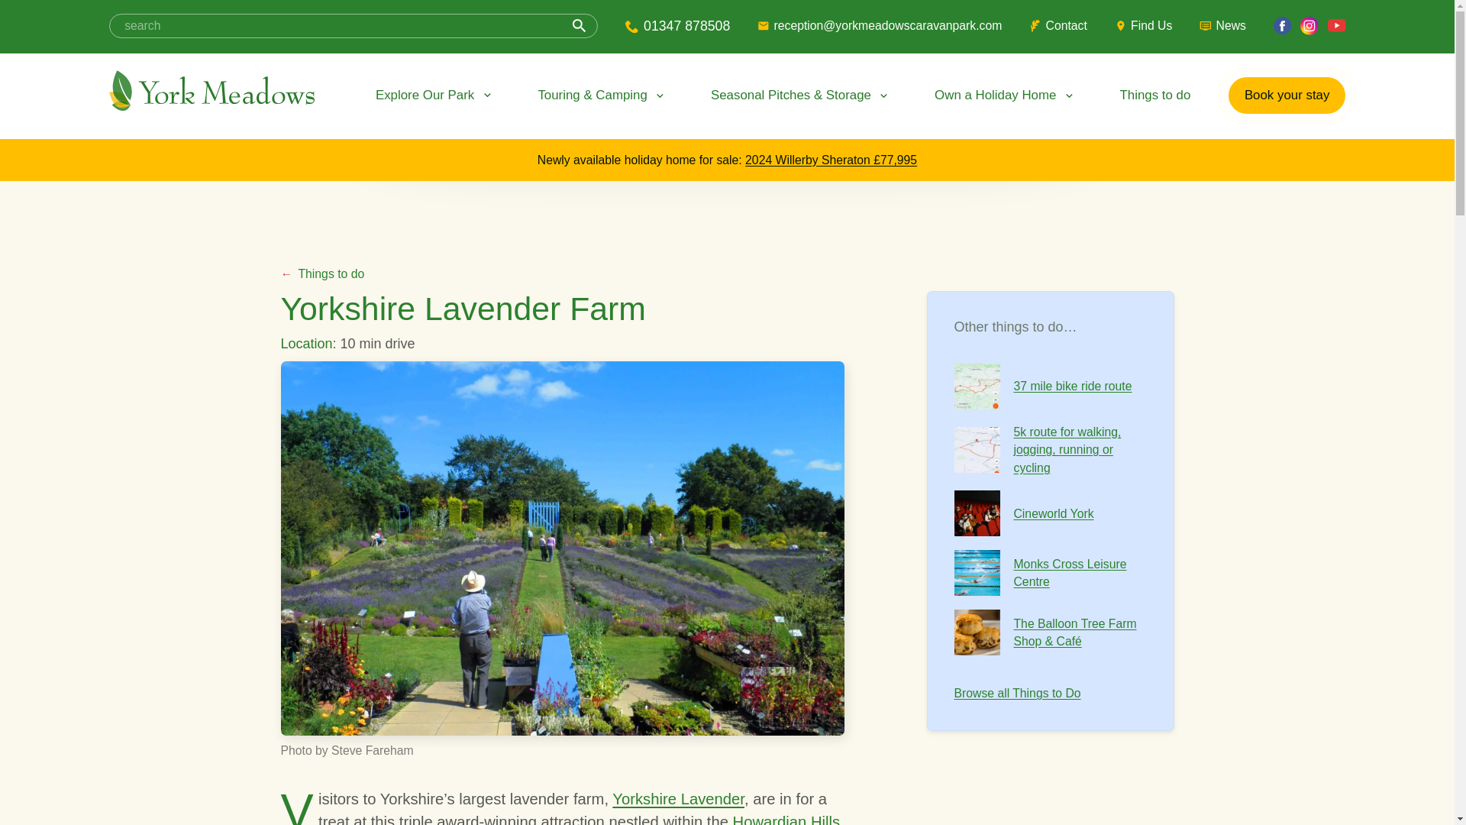 The height and width of the screenshot is (825, 1466). What do you see at coordinates (323, 273) in the screenshot?
I see `Things to do` at bounding box center [323, 273].